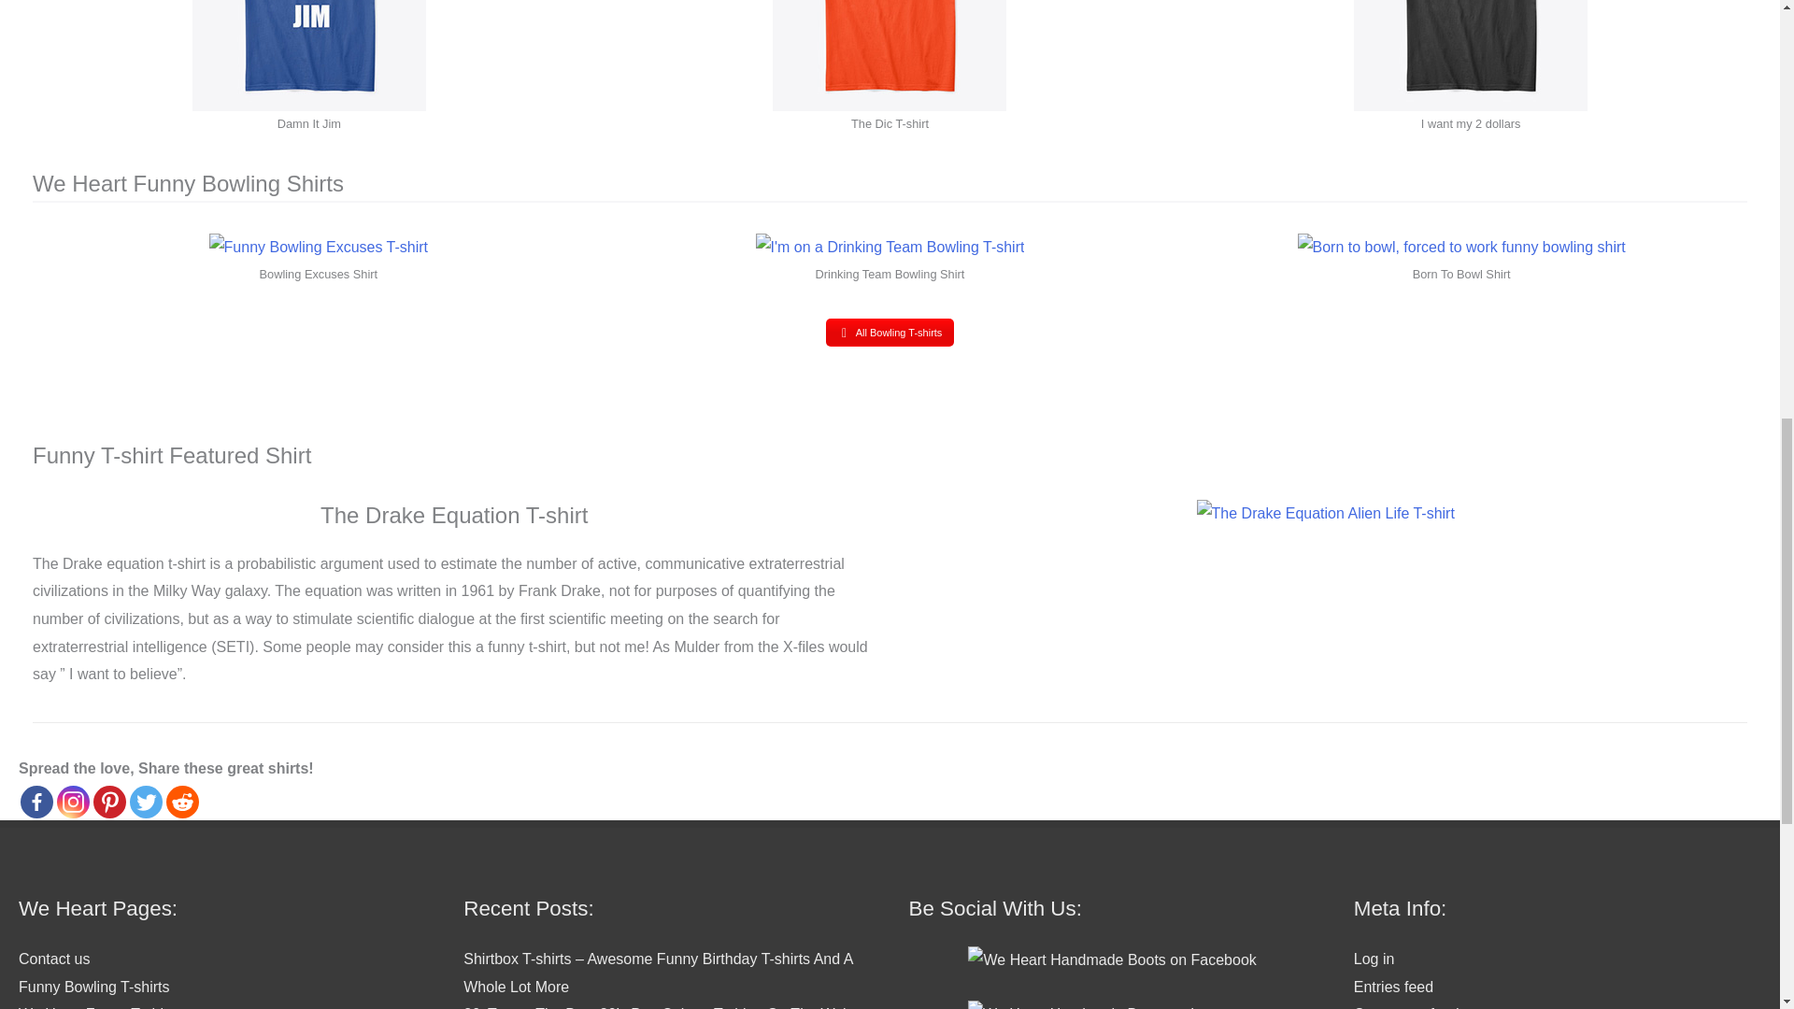 This screenshot has height=1009, width=1794. I want to click on Funny Bowling T-shirts, so click(93, 987).